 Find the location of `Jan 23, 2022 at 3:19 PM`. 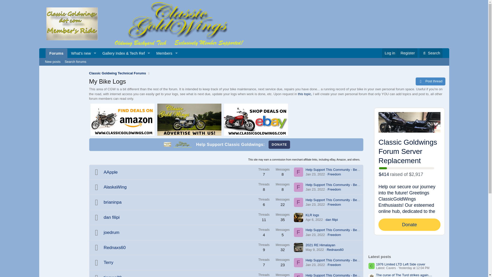

Jan 23, 2022 at 3:19 PM is located at coordinates (315, 189).